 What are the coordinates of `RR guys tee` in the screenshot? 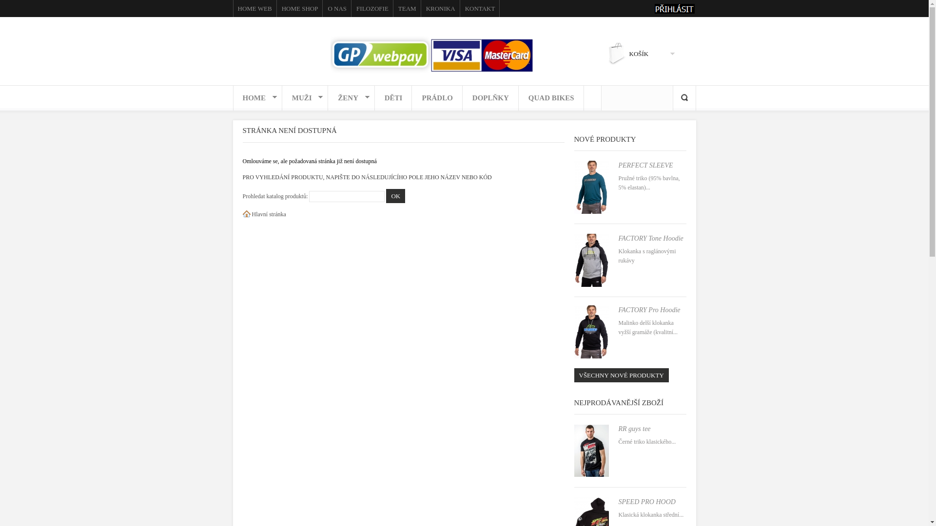 It's located at (634, 429).